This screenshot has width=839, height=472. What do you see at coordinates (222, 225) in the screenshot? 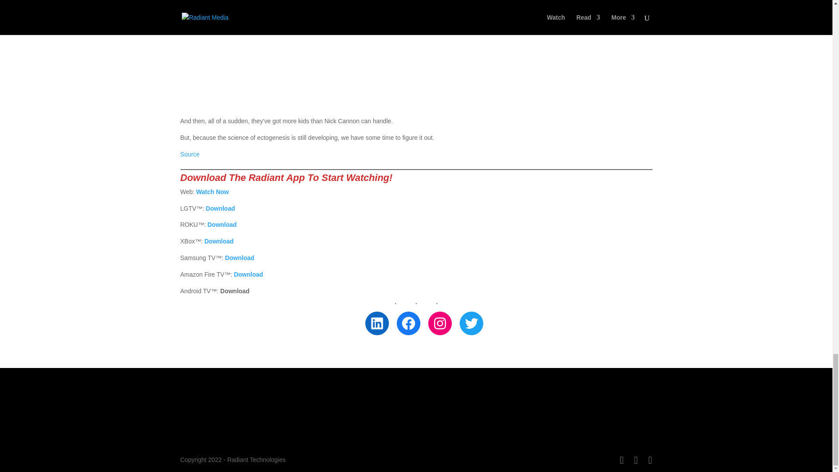
I see `Download` at bounding box center [222, 225].